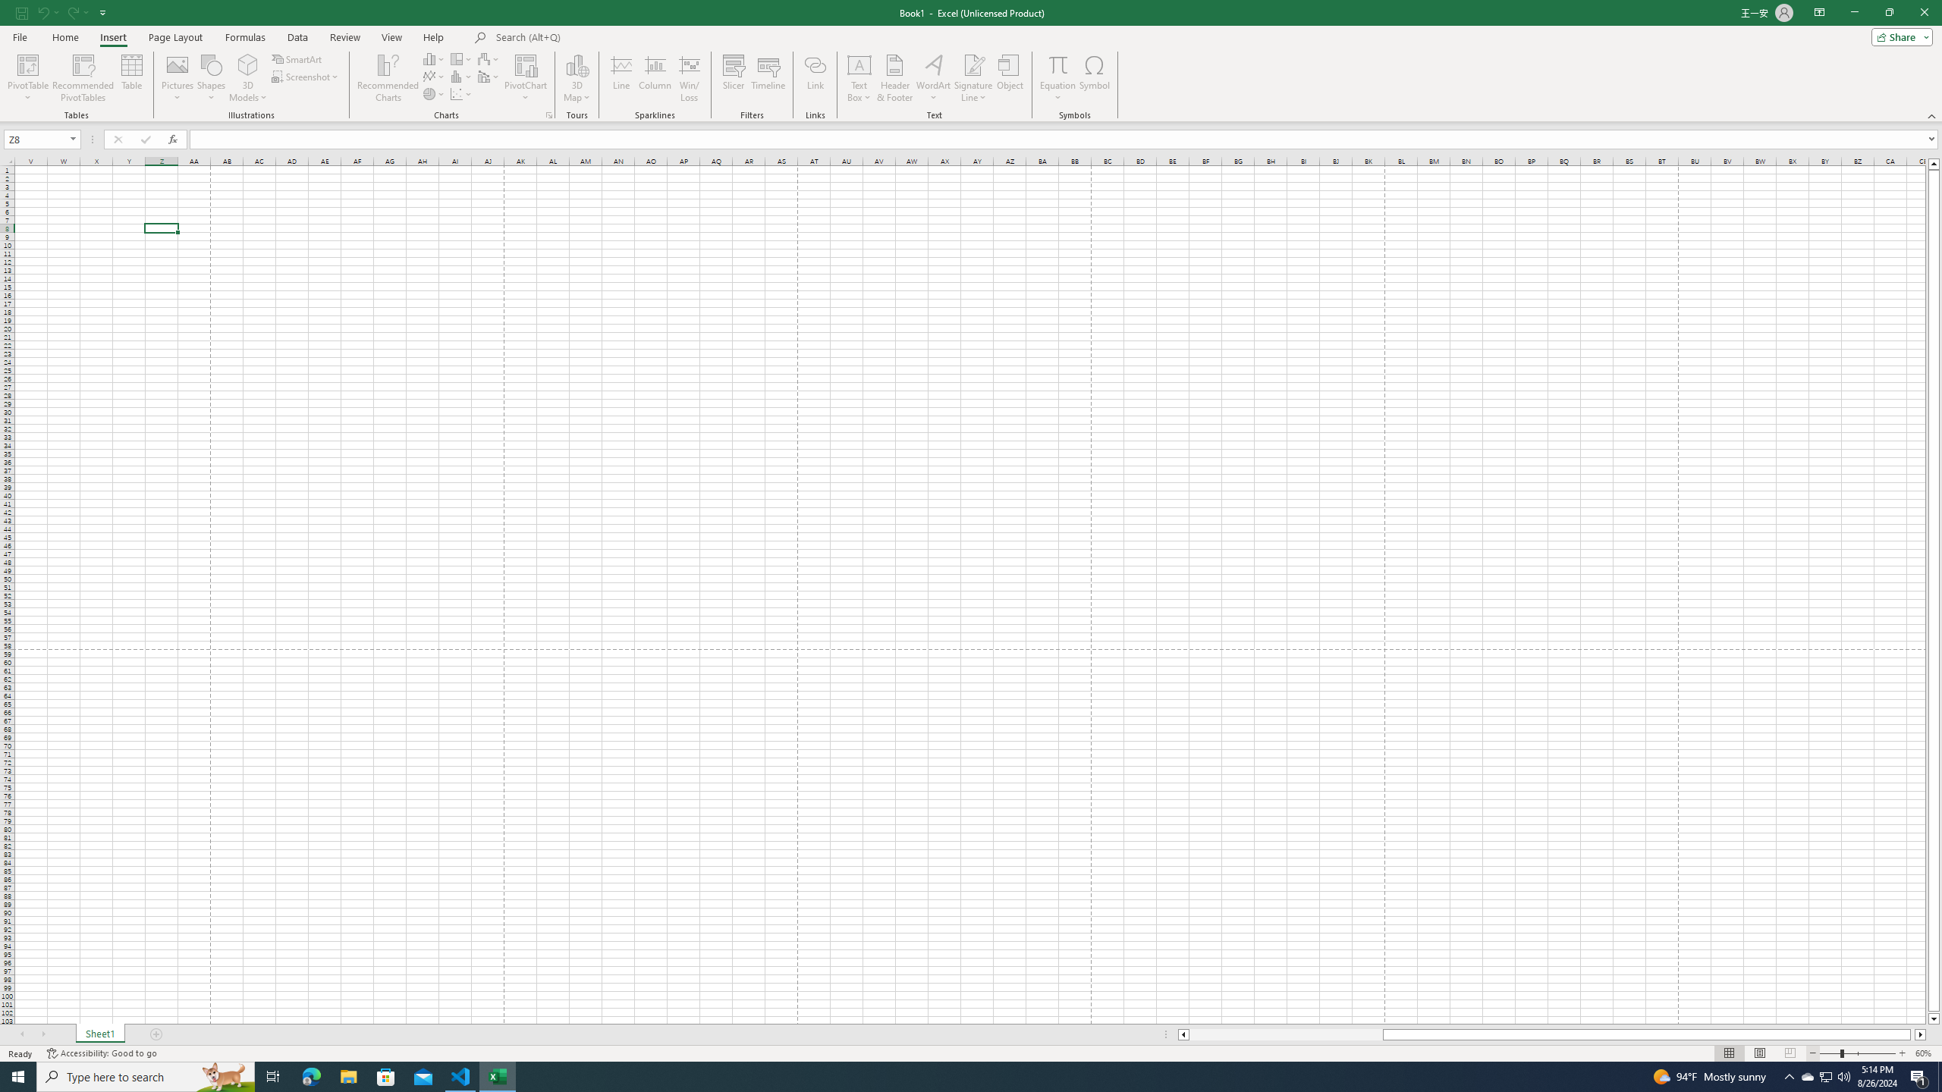 This screenshot has width=1942, height=1092. What do you see at coordinates (973, 78) in the screenshot?
I see `Signature Line` at bounding box center [973, 78].